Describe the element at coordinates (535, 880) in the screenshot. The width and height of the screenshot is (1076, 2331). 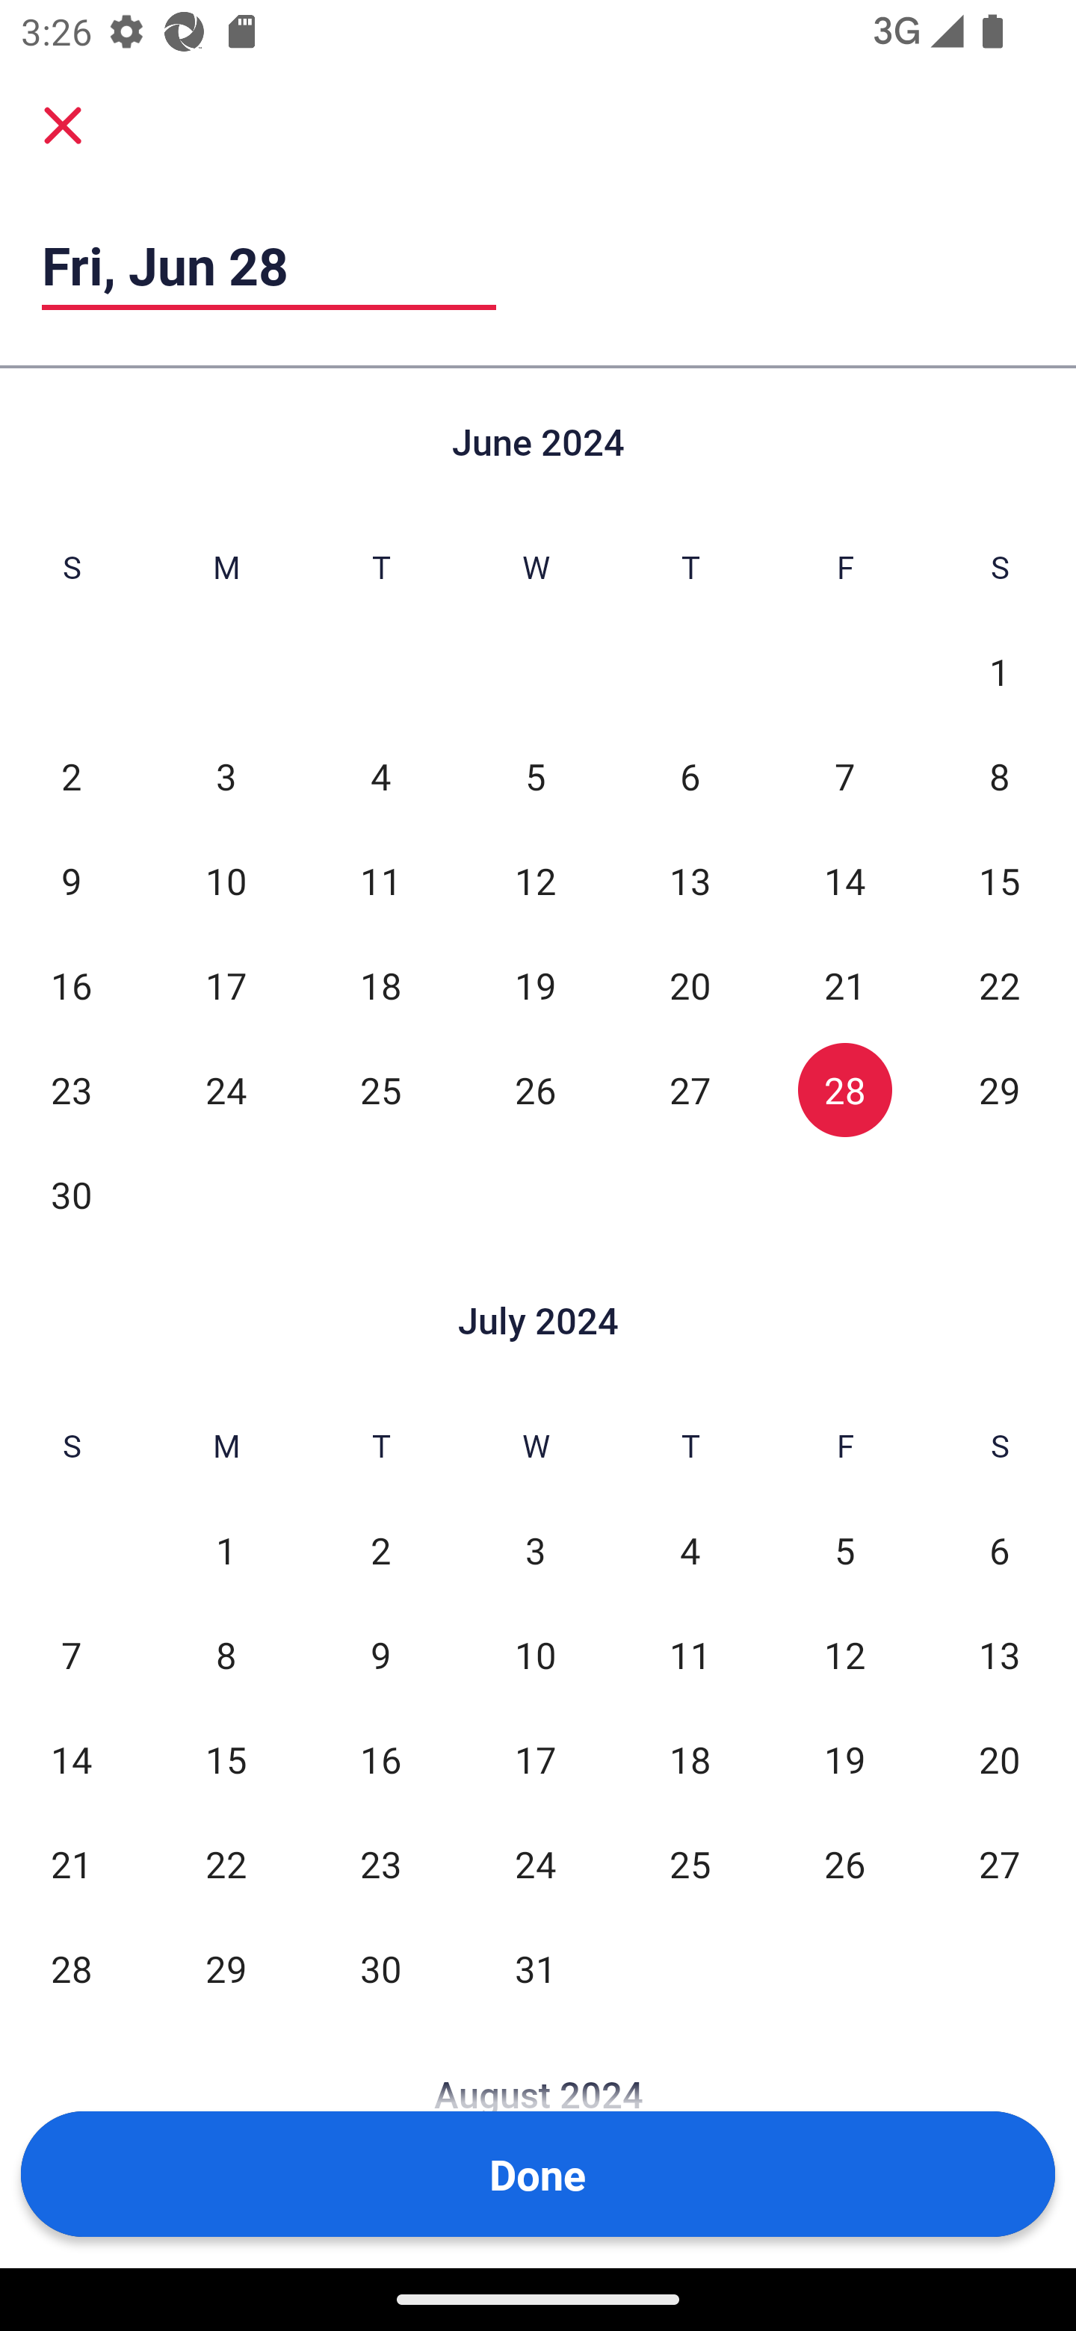
I see `12 Wed, Jun 12, Not Selected` at that location.